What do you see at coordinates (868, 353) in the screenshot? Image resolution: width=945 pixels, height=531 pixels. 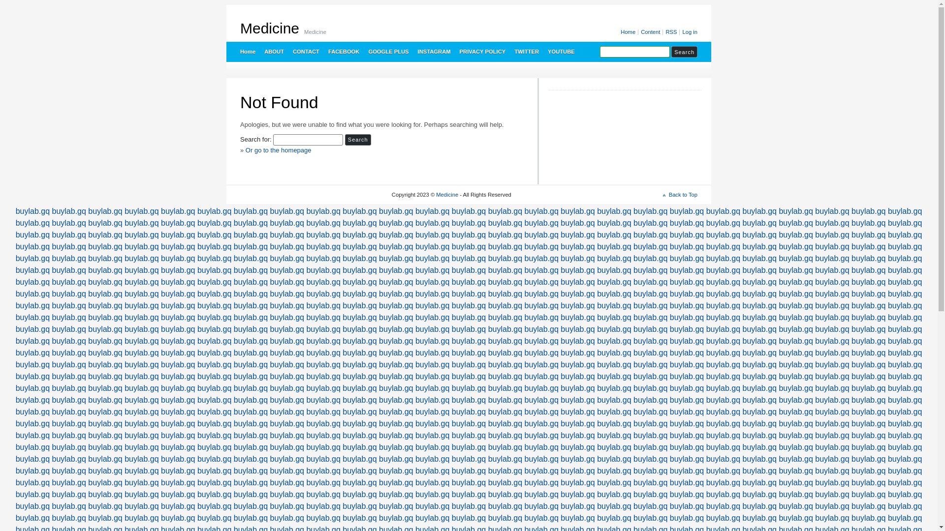 I see `buylab.gq` at bounding box center [868, 353].